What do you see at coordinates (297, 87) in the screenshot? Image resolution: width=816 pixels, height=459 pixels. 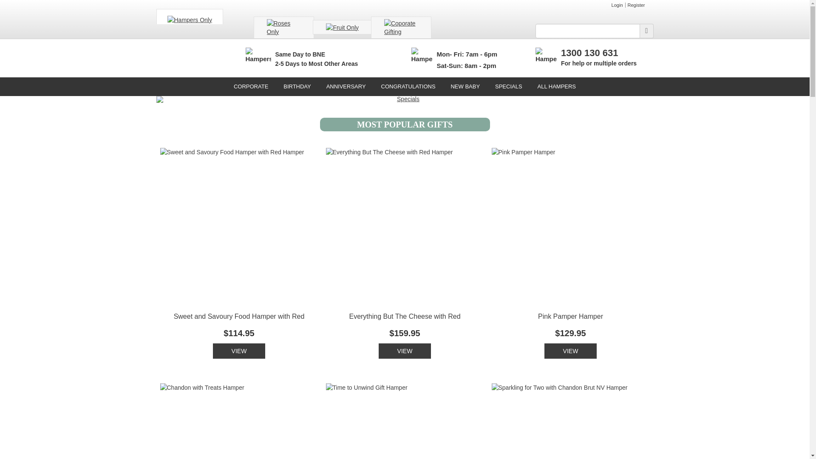 I see `BIRTHDAY` at bounding box center [297, 87].